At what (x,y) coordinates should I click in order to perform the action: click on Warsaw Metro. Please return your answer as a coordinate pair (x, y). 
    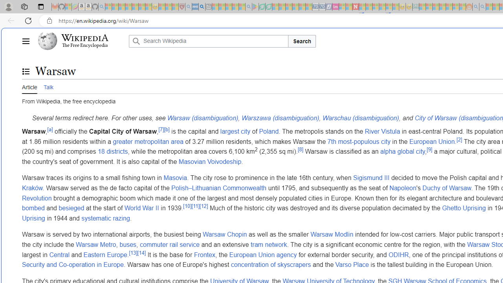
    Looking at the image, I should click on (96, 244).